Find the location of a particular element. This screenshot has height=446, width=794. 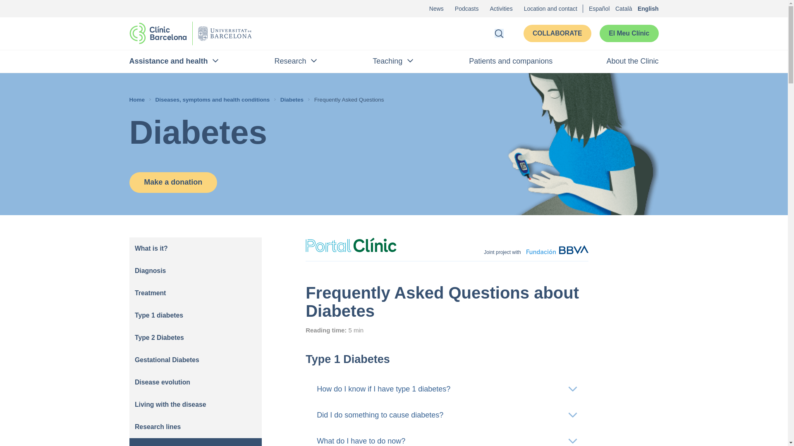

COLLABORATE is located at coordinates (557, 33).